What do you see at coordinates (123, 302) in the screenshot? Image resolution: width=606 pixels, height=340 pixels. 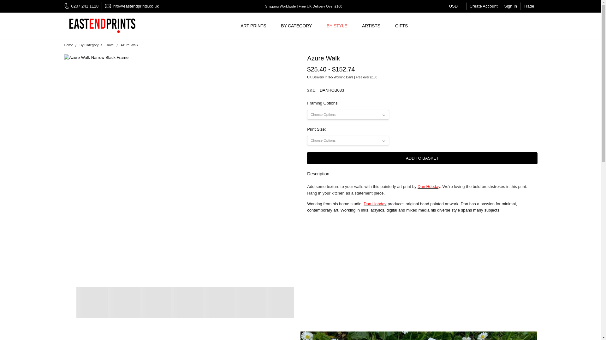 I see `Azure Walk Medium Black Frame` at bounding box center [123, 302].